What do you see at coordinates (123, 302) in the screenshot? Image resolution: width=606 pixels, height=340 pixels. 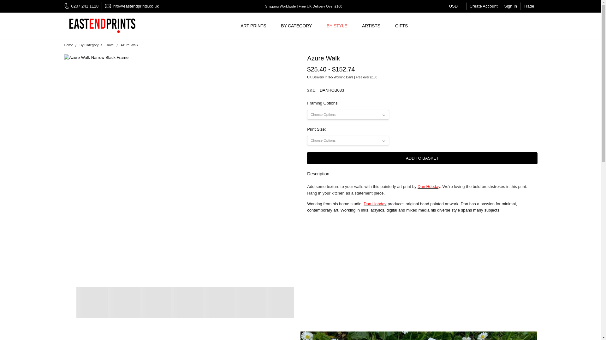 I see `Azure Walk Medium Black Frame` at bounding box center [123, 302].